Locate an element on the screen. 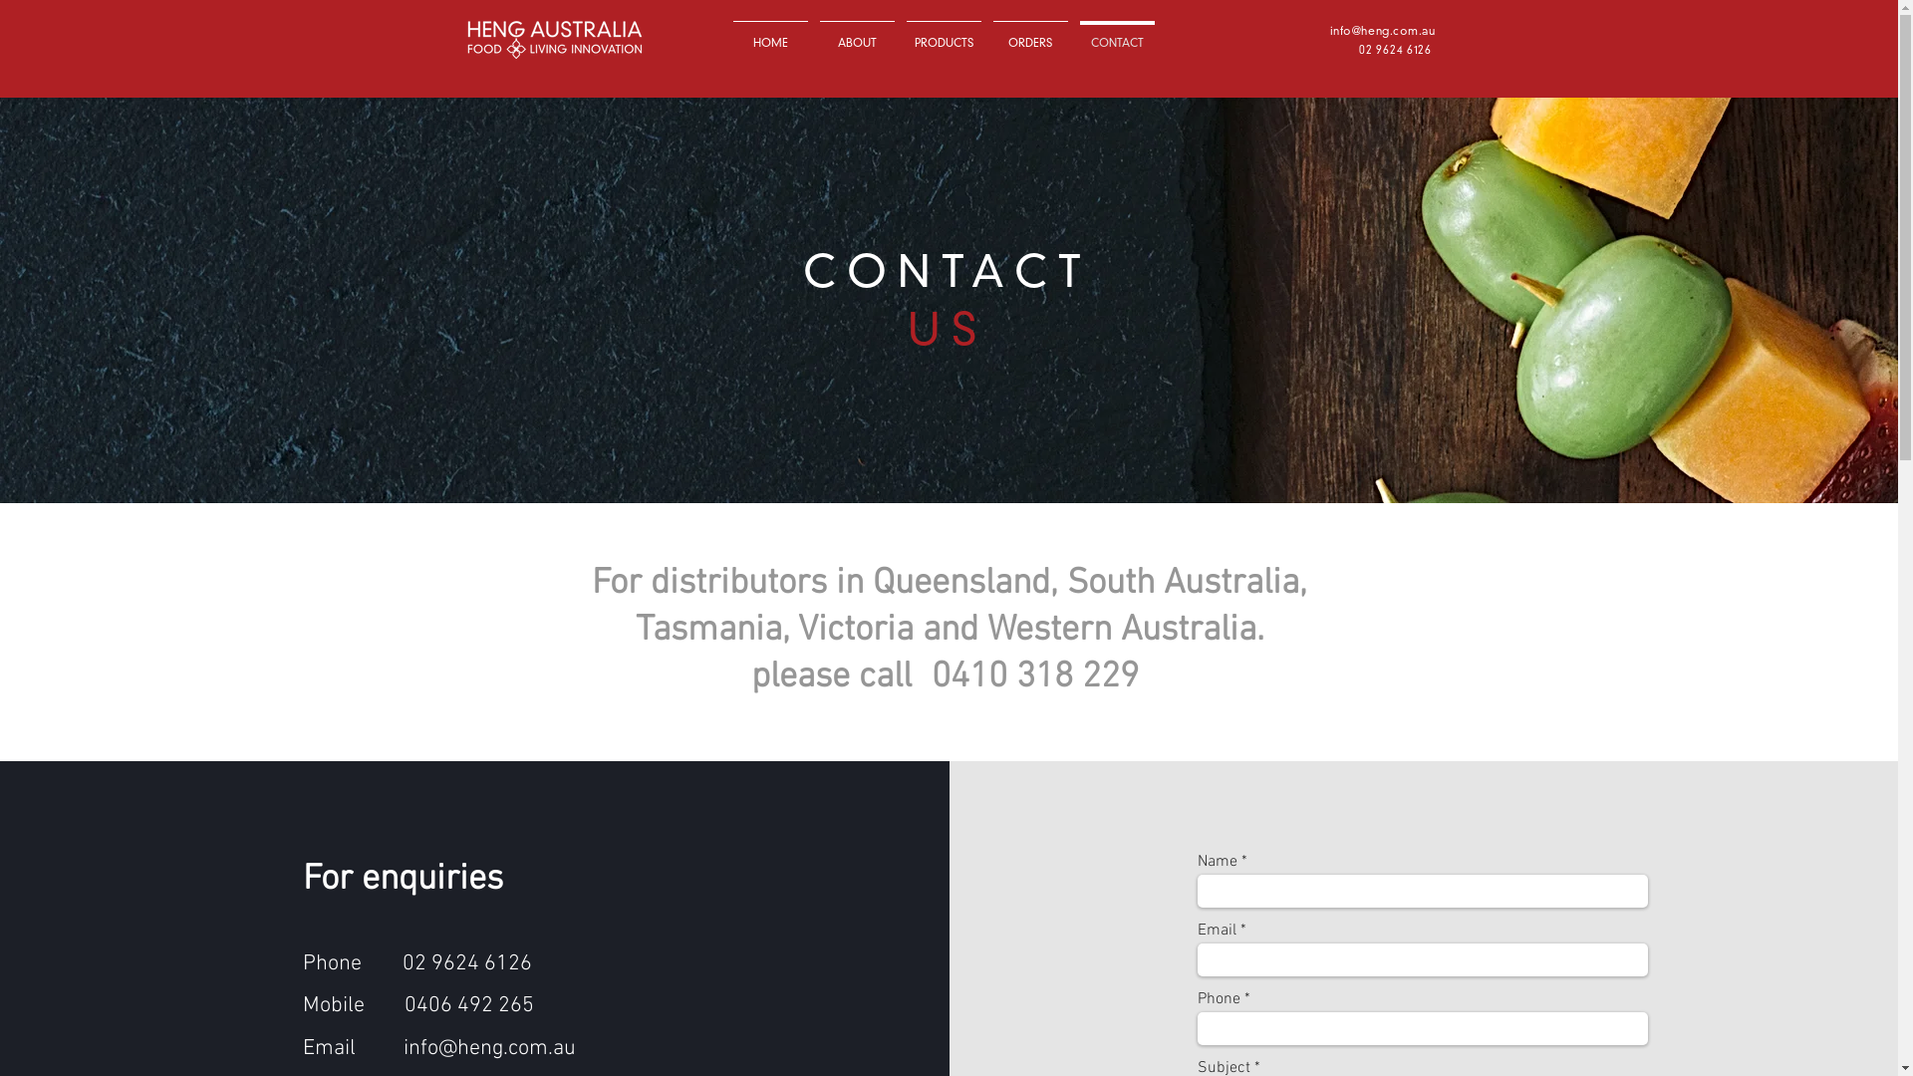  info@heng.com.au is located at coordinates (1383, 32).